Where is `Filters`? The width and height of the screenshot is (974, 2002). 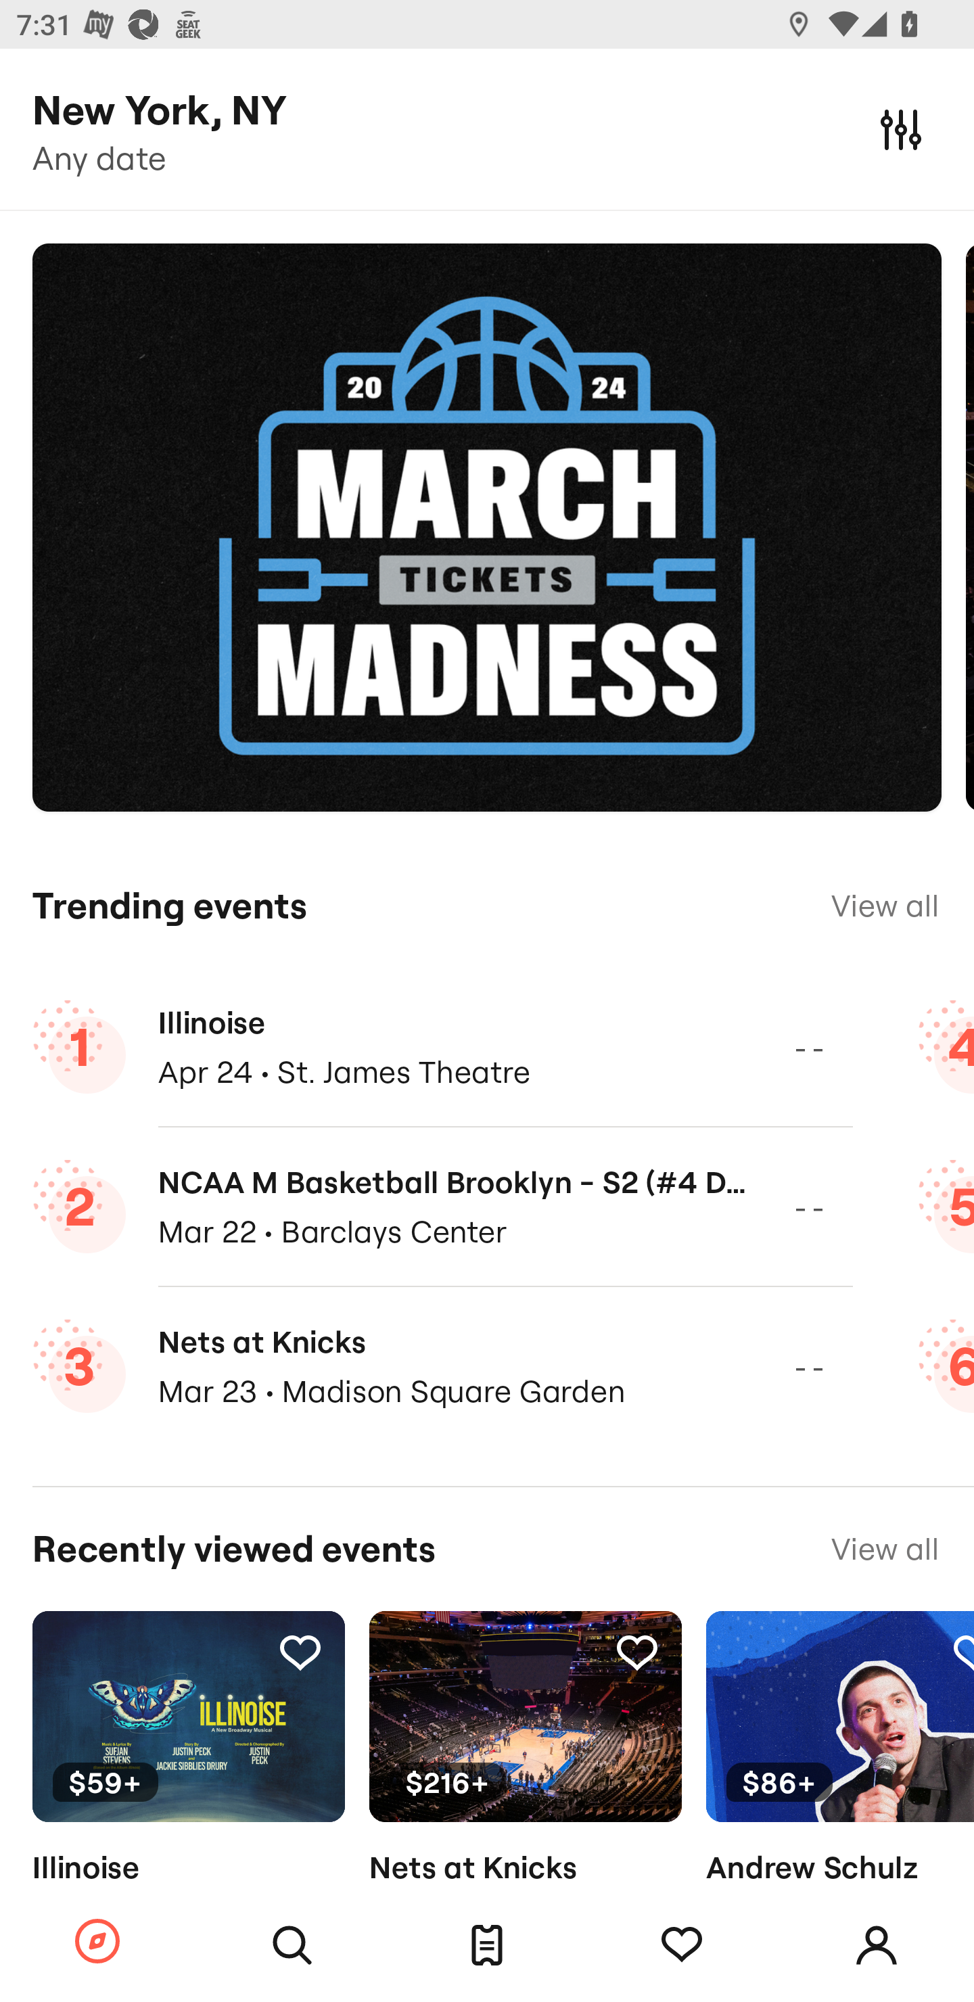 Filters is located at coordinates (901, 129).